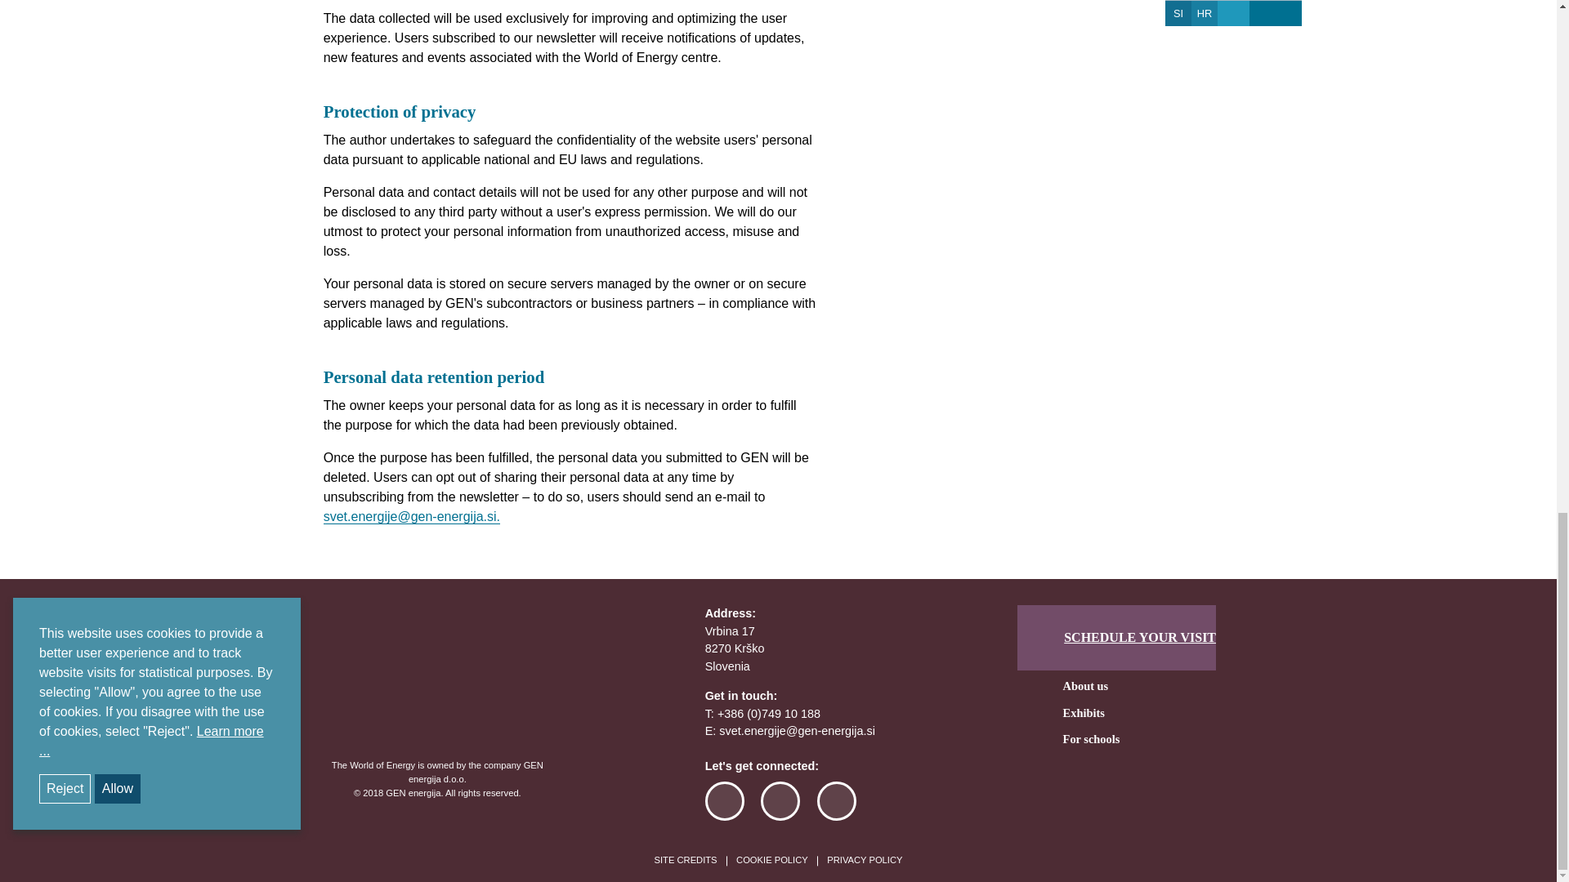  Describe the element at coordinates (685, 862) in the screenshot. I see `SITE CREDITS` at that location.